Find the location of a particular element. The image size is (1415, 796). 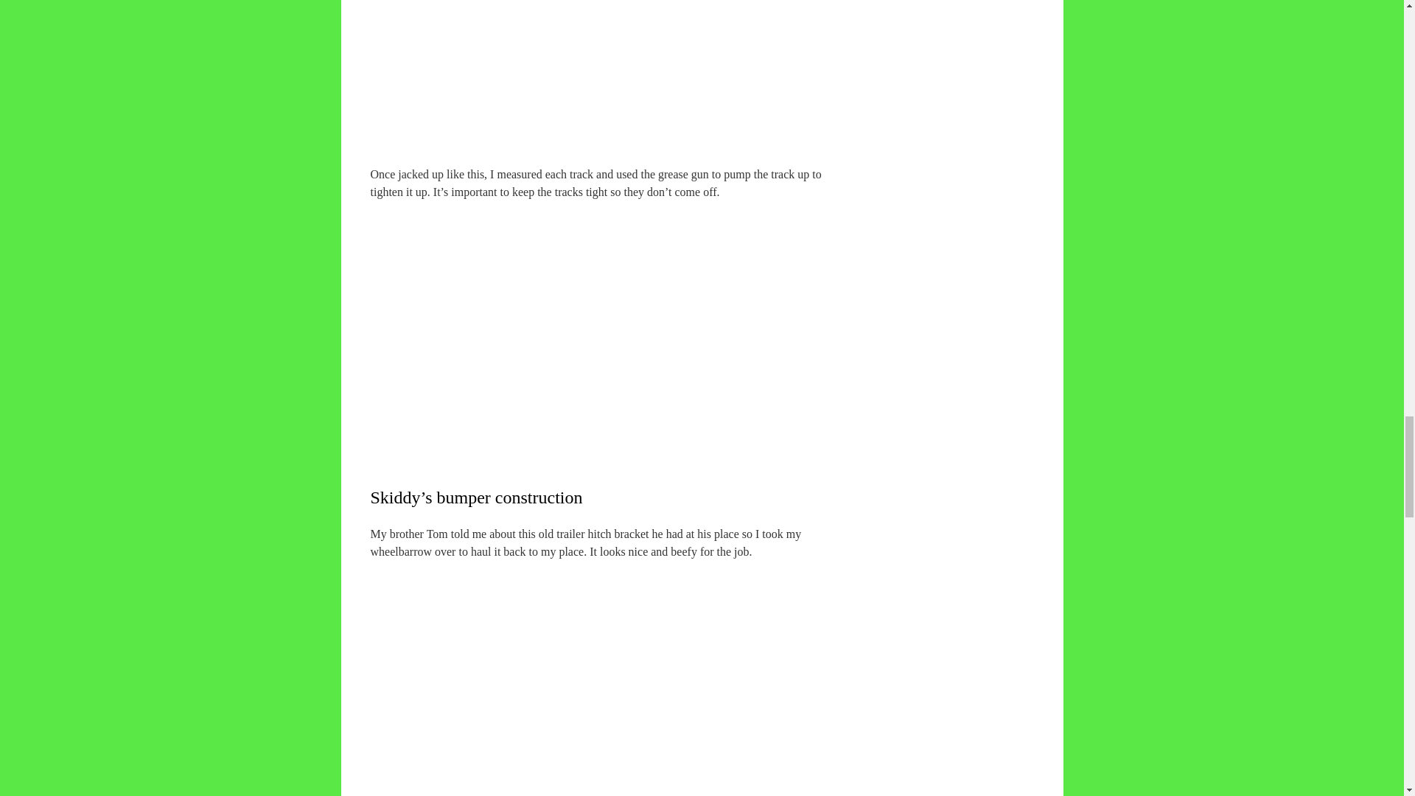

hitch10 is located at coordinates (595, 678).